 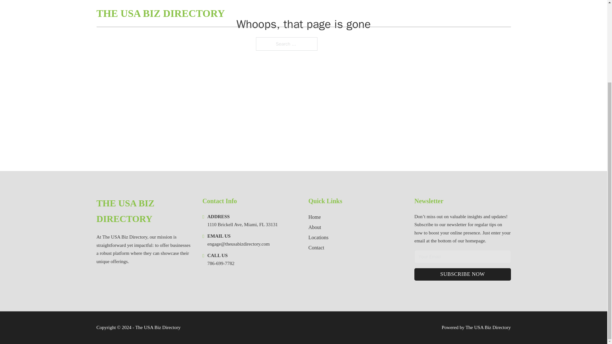 I want to click on THE USA BIZ DIRECTORY, so click(x=144, y=211).